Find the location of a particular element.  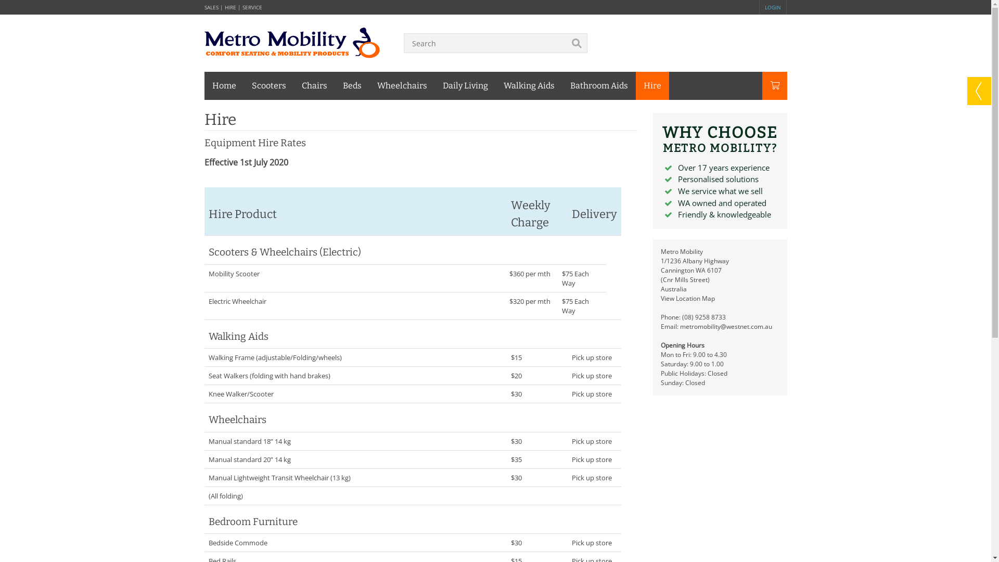

Home is located at coordinates (224, 86).